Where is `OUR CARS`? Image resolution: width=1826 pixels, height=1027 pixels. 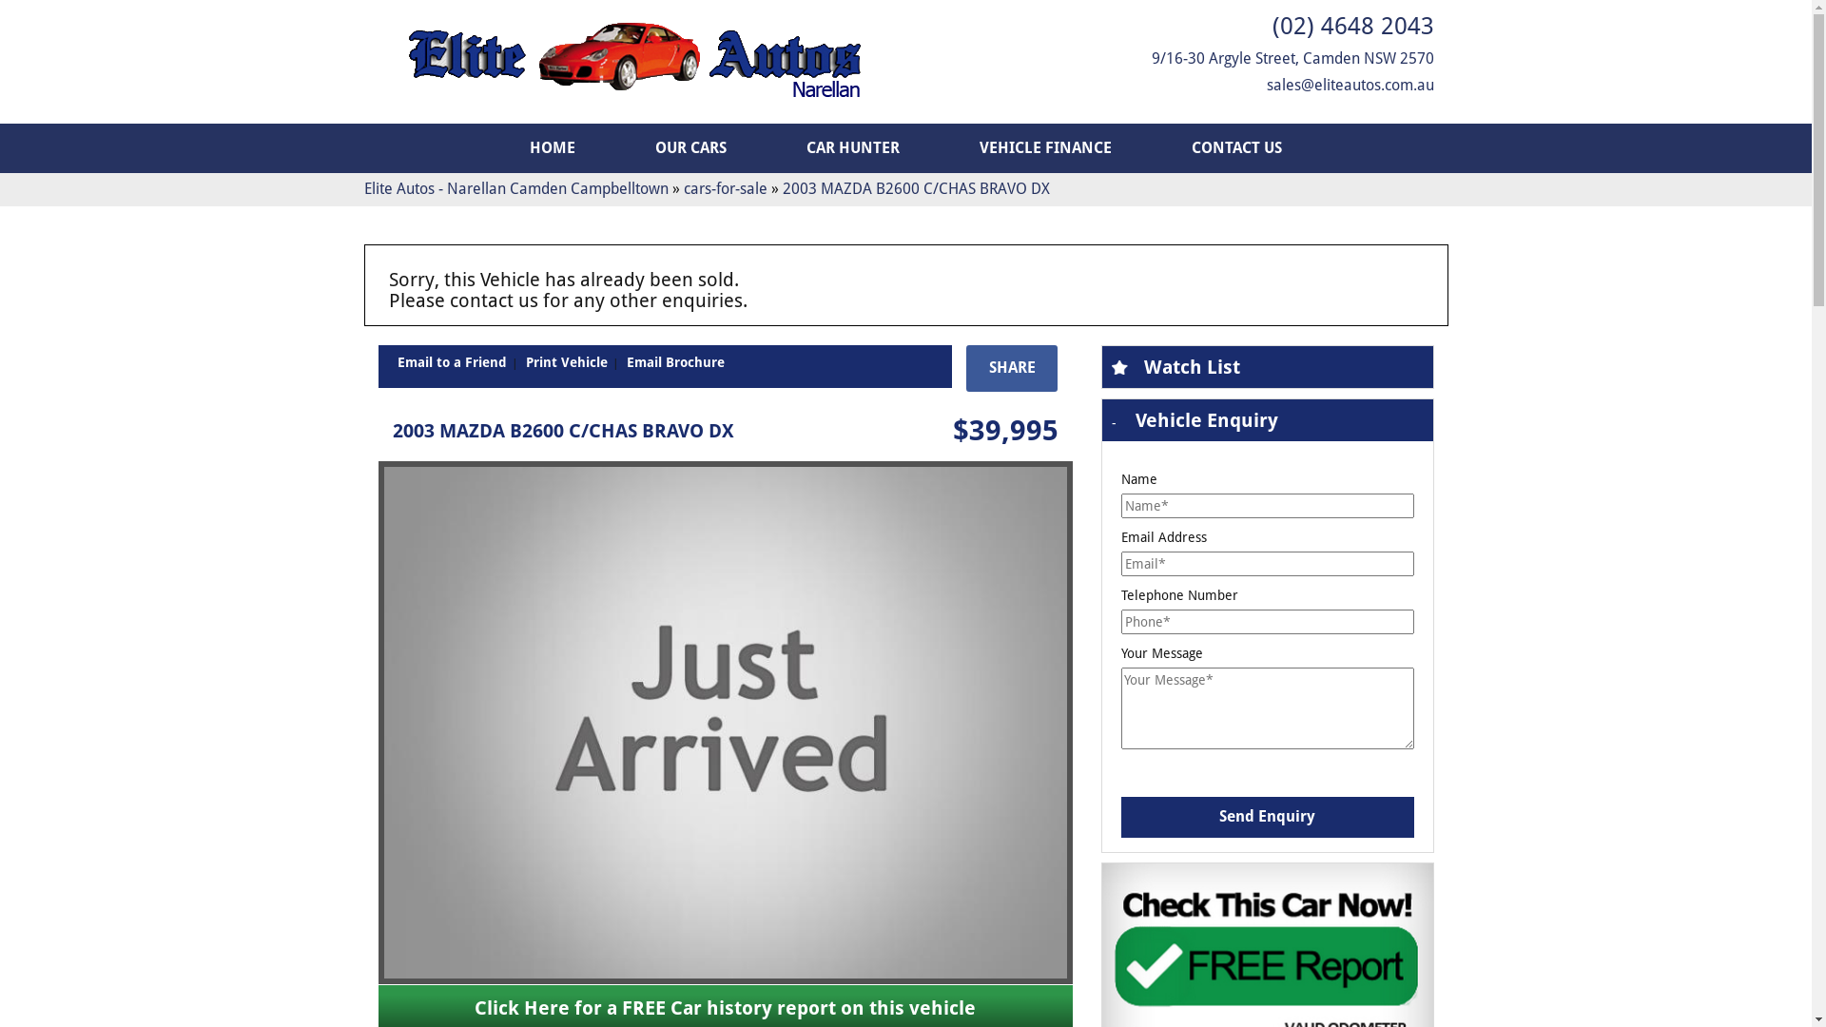 OUR CARS is located at coordinates (690, 148).